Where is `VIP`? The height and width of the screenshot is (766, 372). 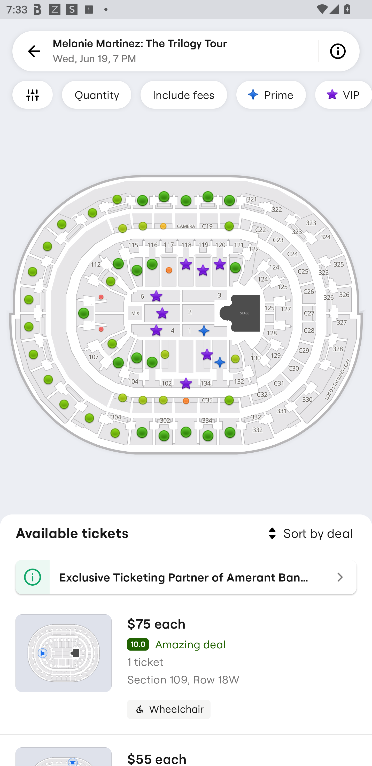
VIP is located at coordinates (344, 94).